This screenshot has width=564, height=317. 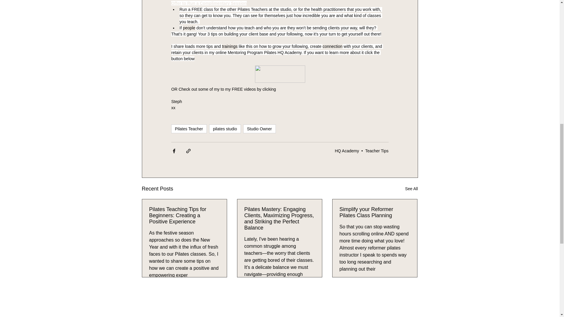 What do you see at coordinates (411, 188) in the screenshot?
I see `See All` at bounding box center [411, 188].